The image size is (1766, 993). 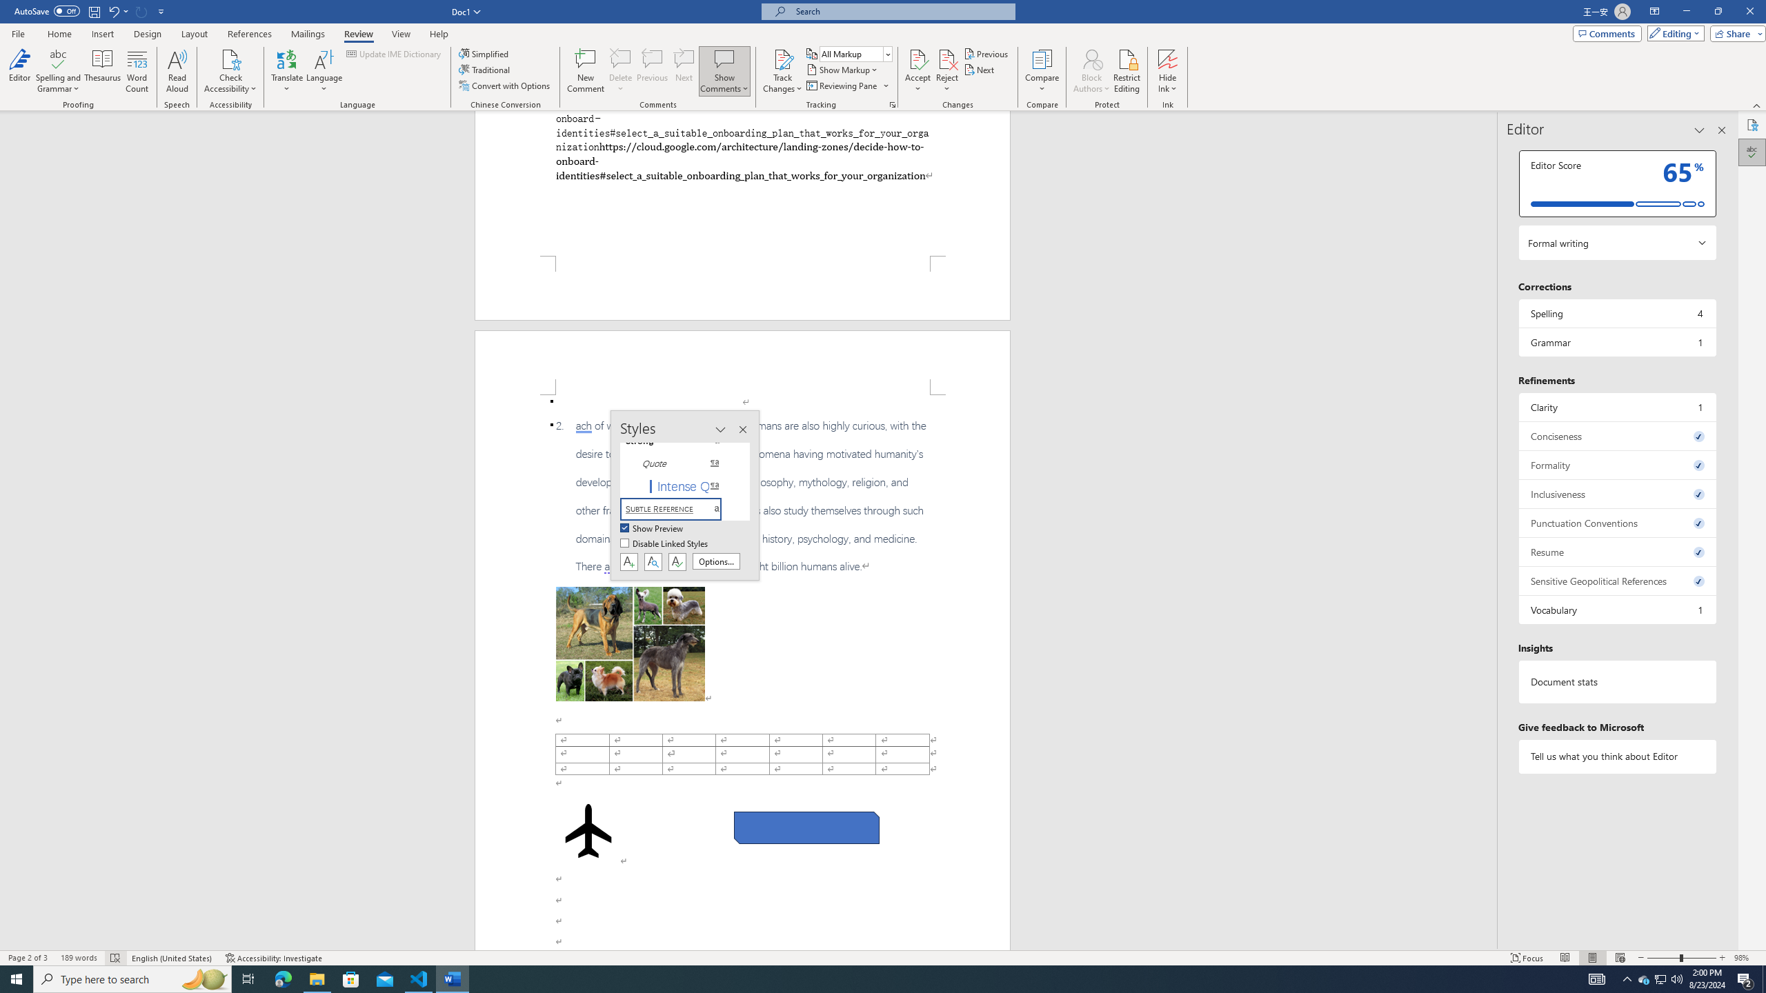 I want to click on Rectangle: Diagonal Corners Snipped 2, so click(x=806, y=827).